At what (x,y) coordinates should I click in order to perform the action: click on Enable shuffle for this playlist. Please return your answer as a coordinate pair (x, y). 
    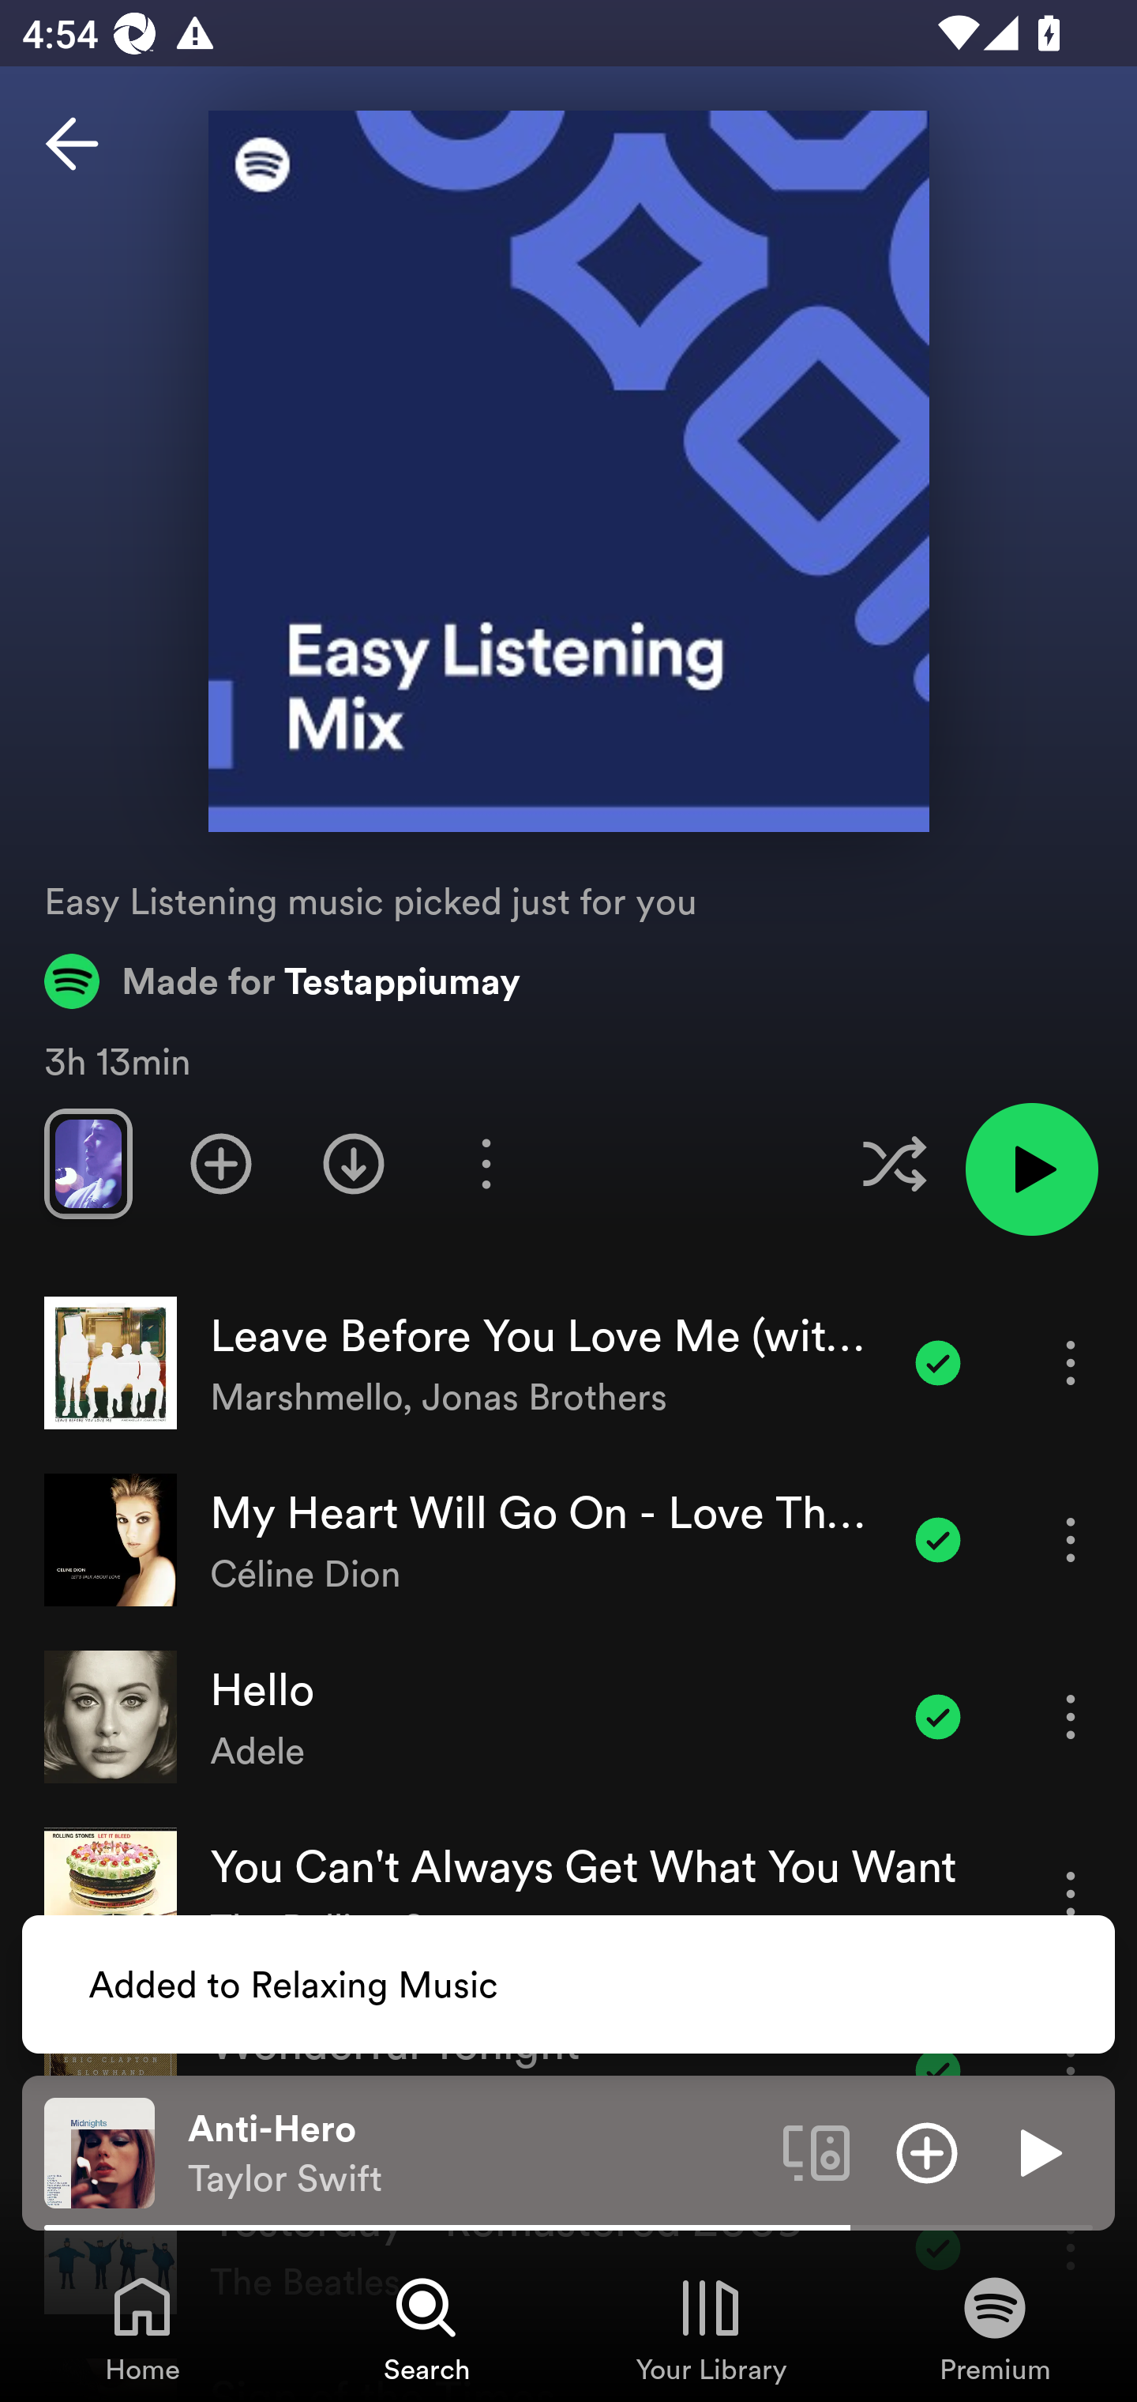
    Looking at the image, I should click on (894, 1163).